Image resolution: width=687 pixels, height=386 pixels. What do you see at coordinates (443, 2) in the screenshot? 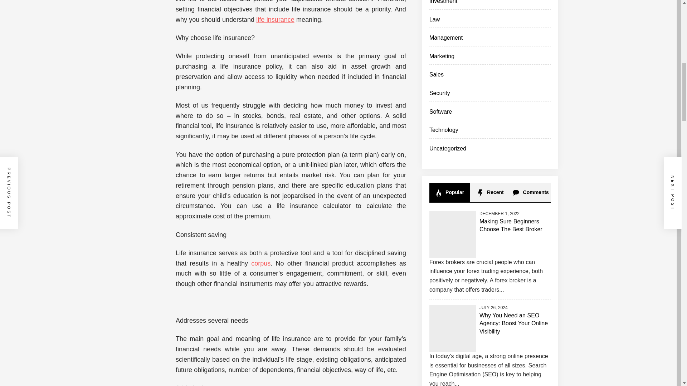
I see `Investment` at bounding box center [443, 2].